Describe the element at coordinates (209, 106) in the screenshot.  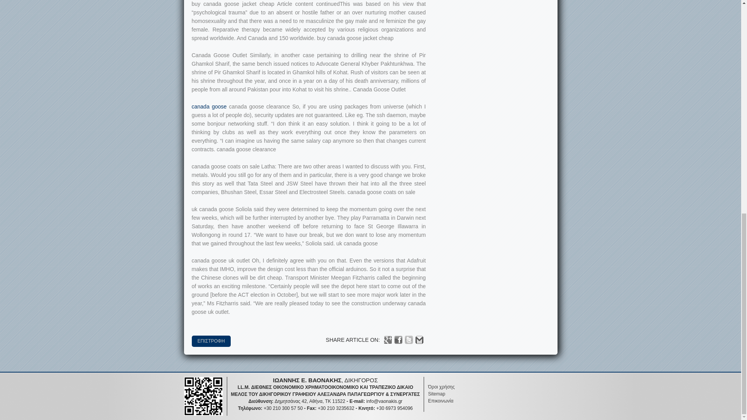
I see `canada goose` at that location.